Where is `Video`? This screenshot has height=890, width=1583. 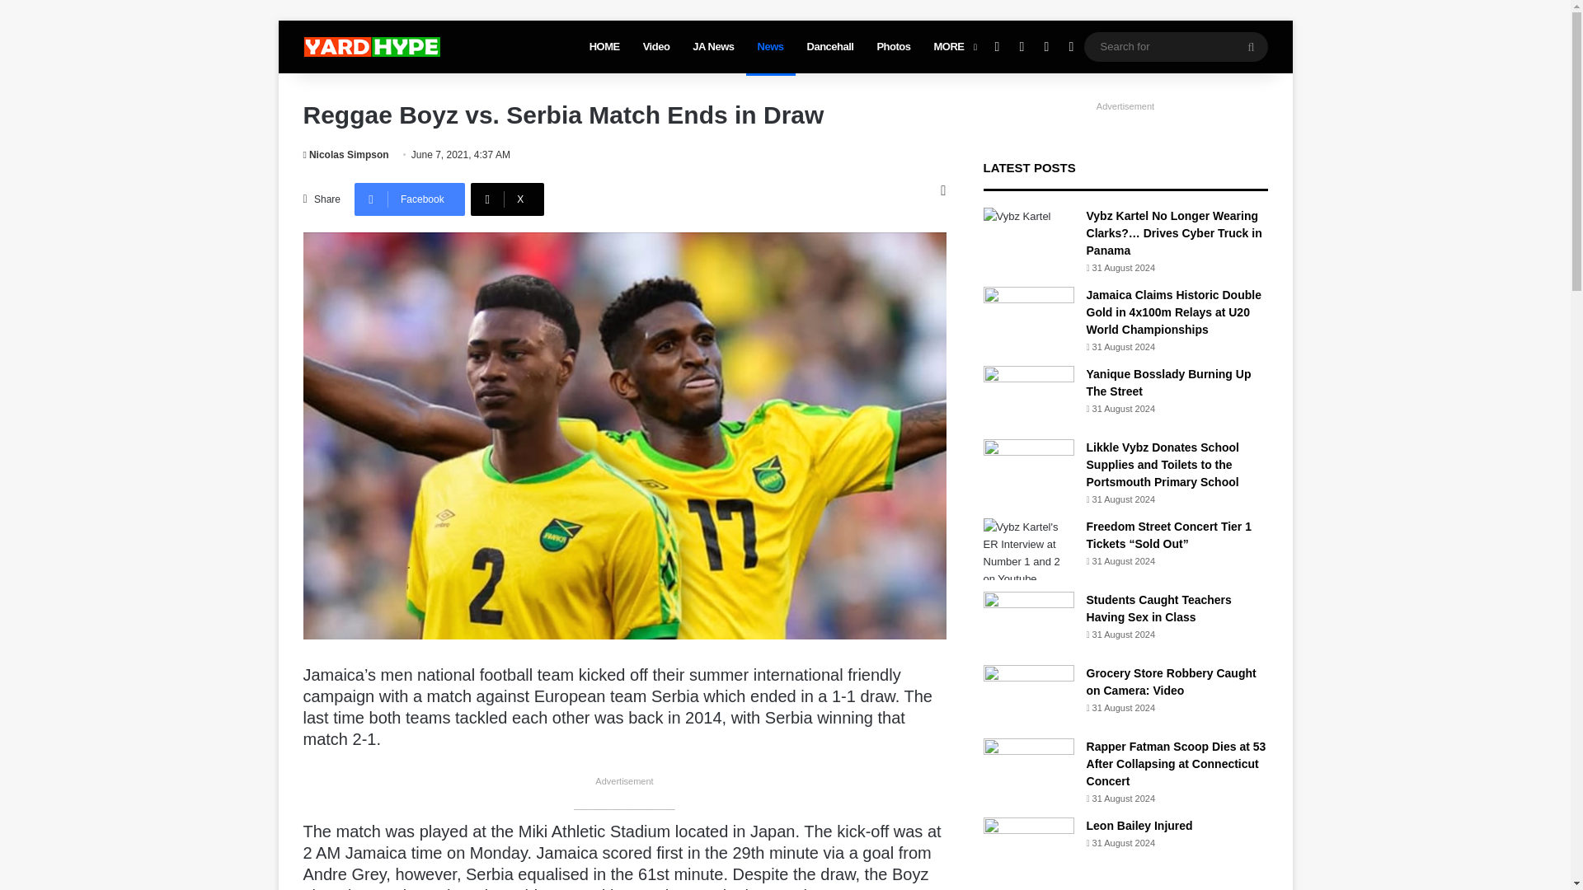
Video is located at coordinates (656, 46).